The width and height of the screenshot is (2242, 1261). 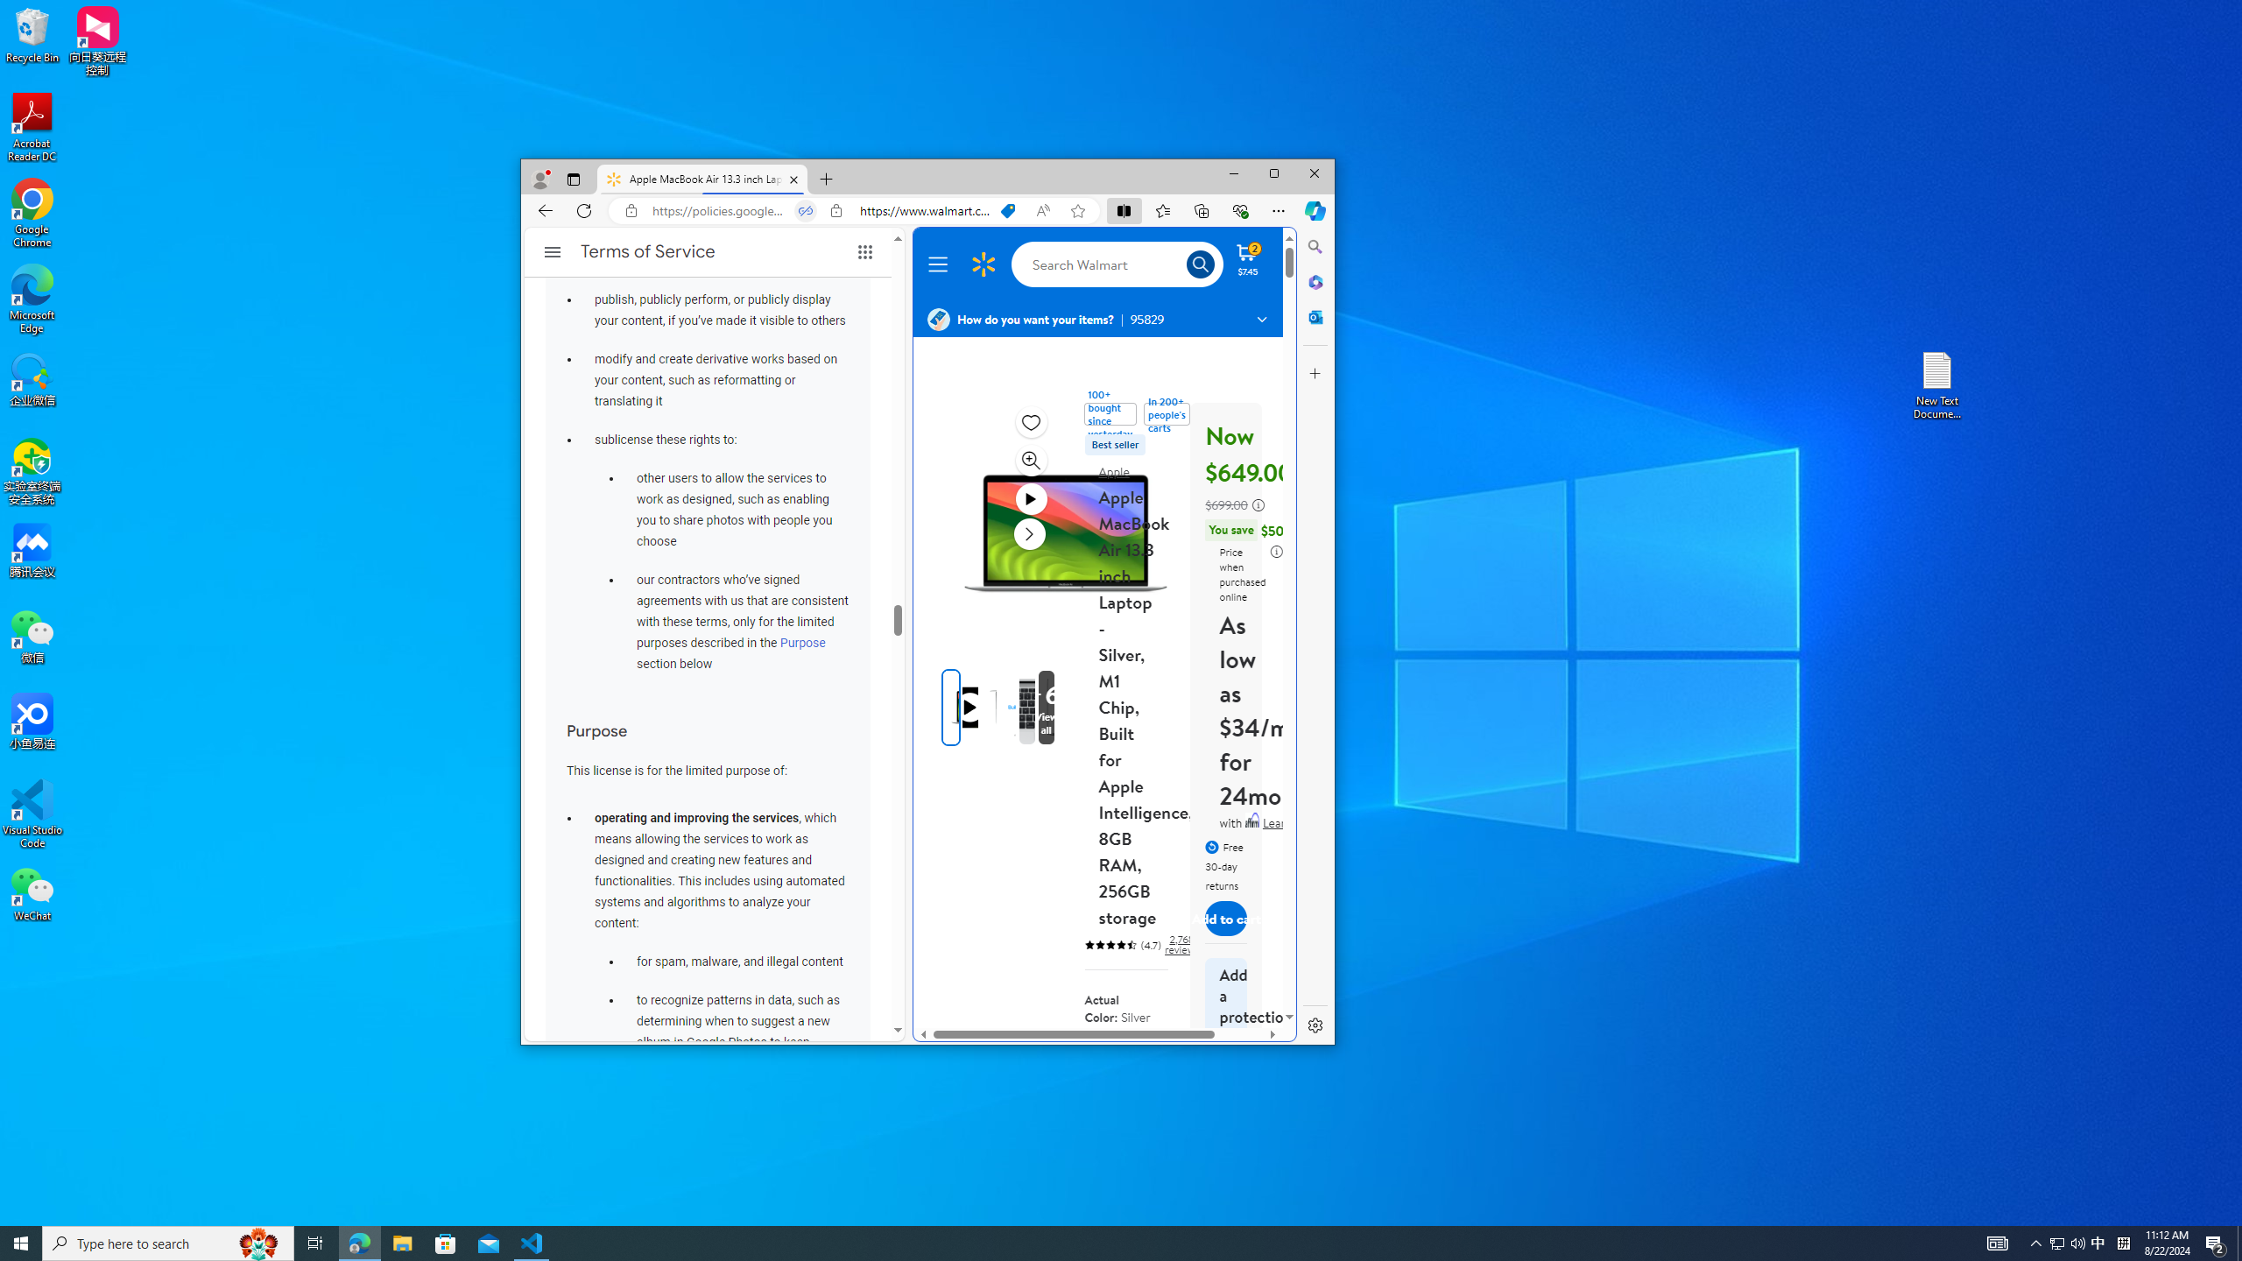 What do you see at coordinates (1007, 210) in the screenshot?
I see `This site has coupons! Shopping in Microsoft Edge, 7` at bounding box center [1007, 210].